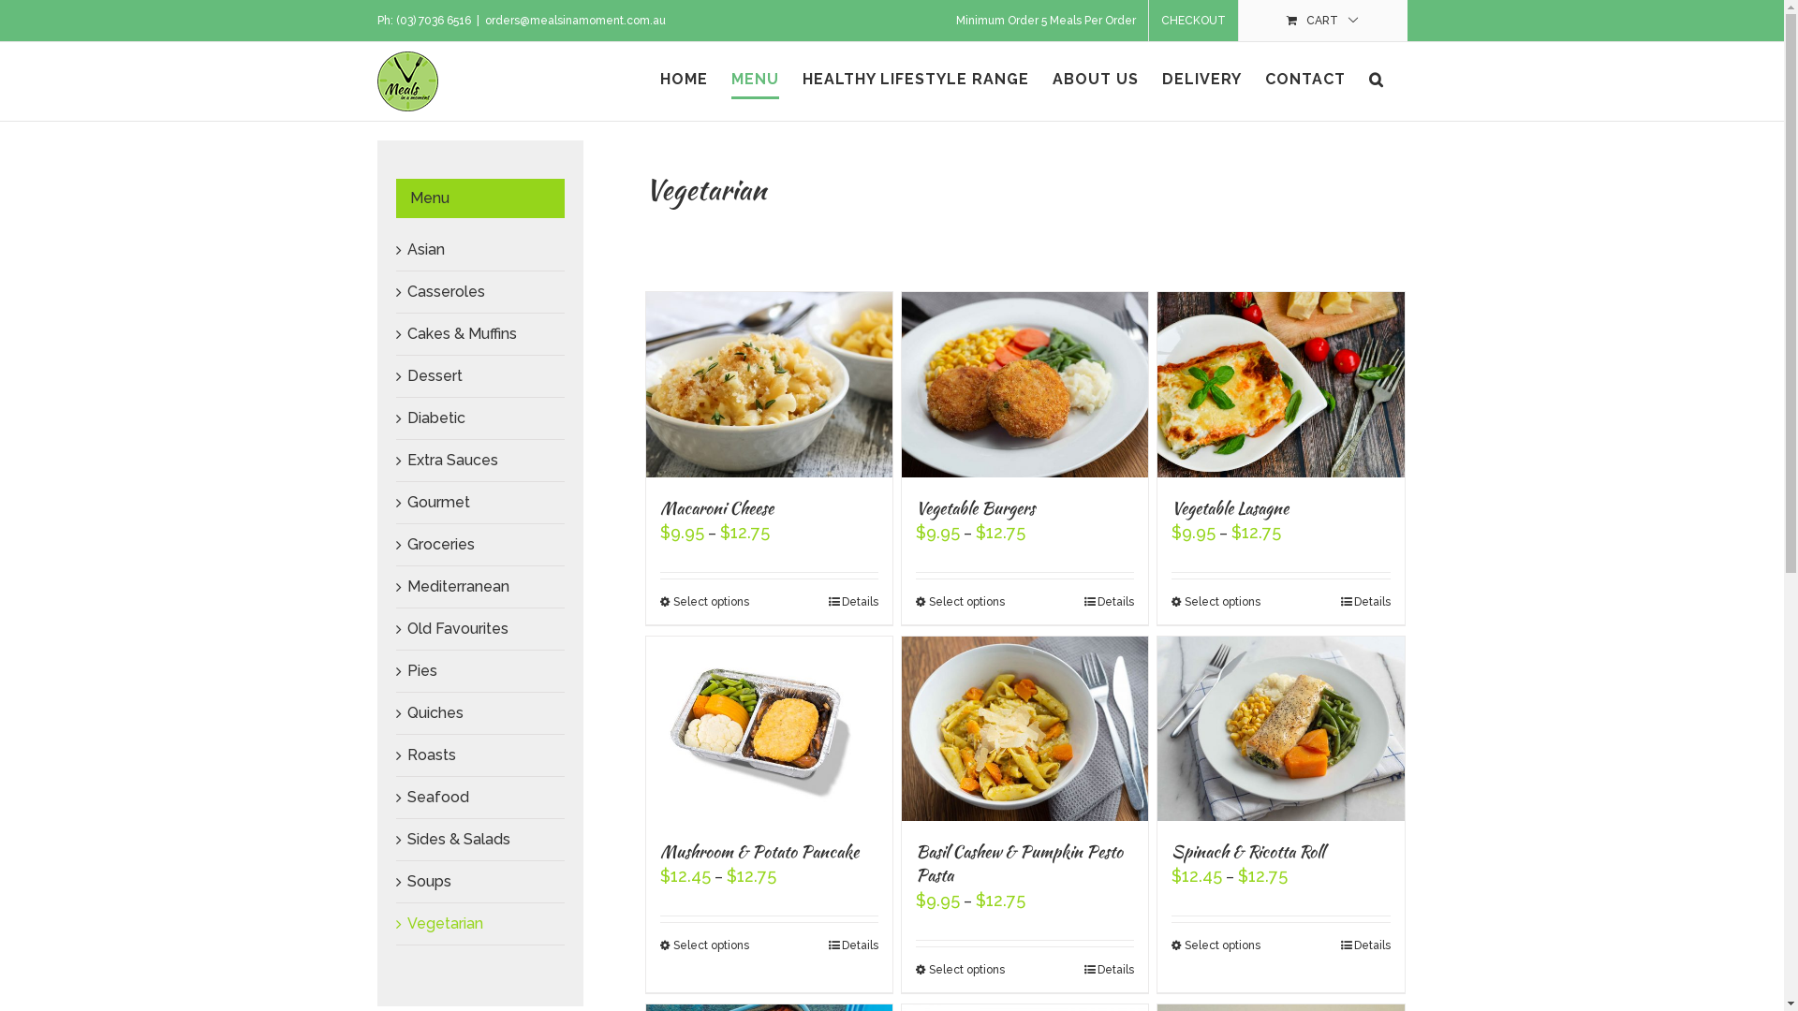  I want to click on Select options, so click(961, 970).